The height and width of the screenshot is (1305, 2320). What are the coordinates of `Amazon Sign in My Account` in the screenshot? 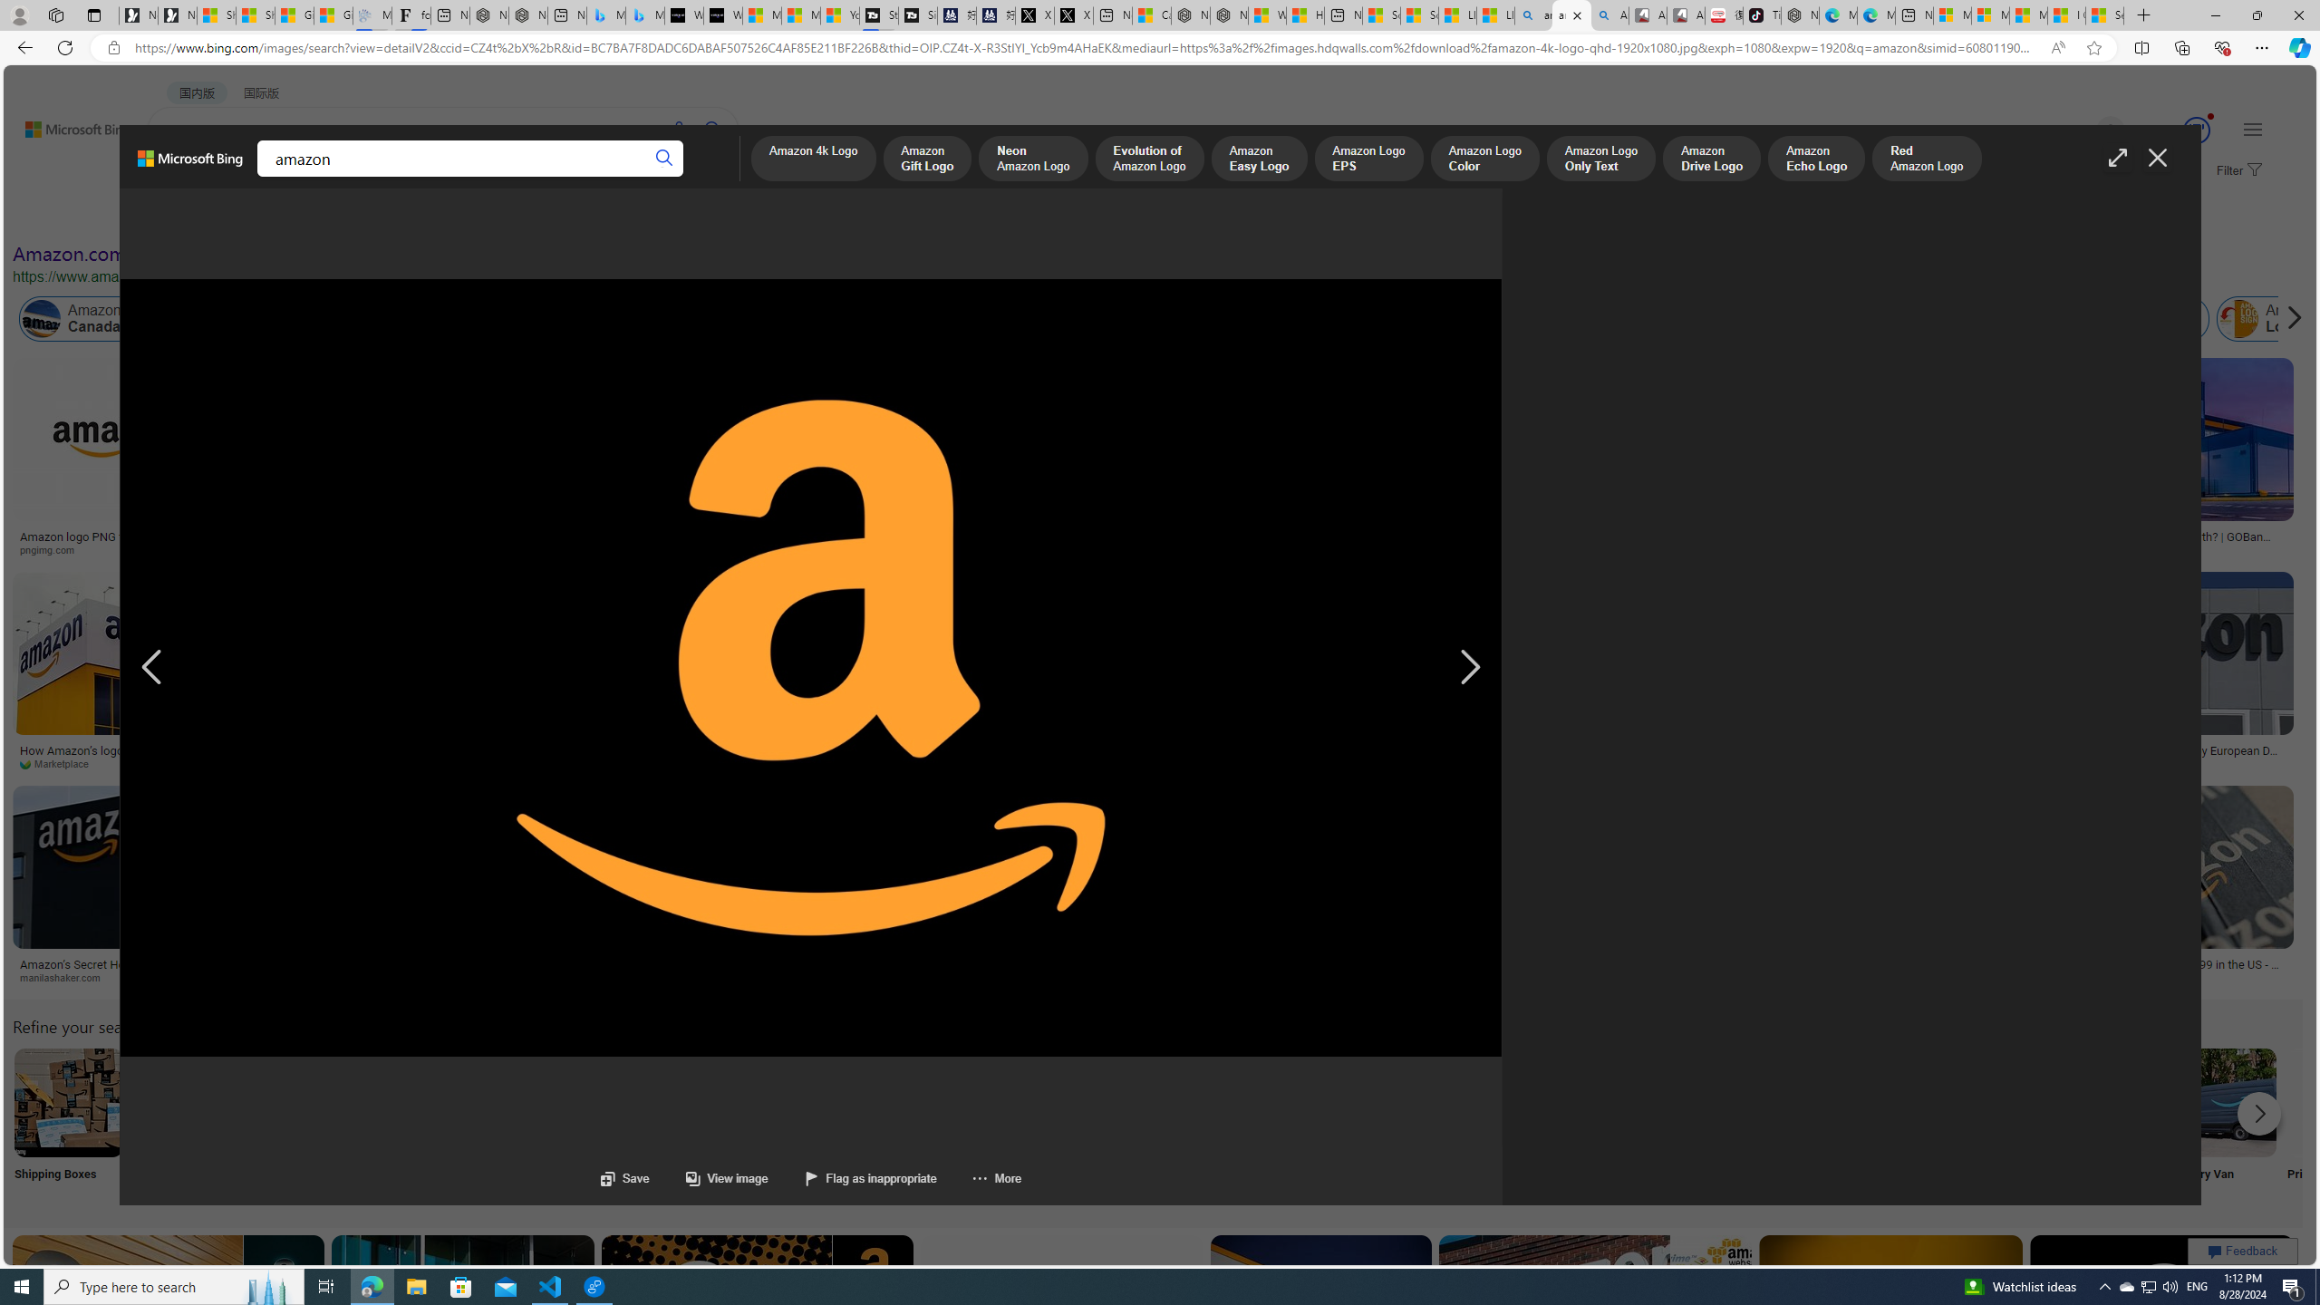 It's located at (1145, 1102).